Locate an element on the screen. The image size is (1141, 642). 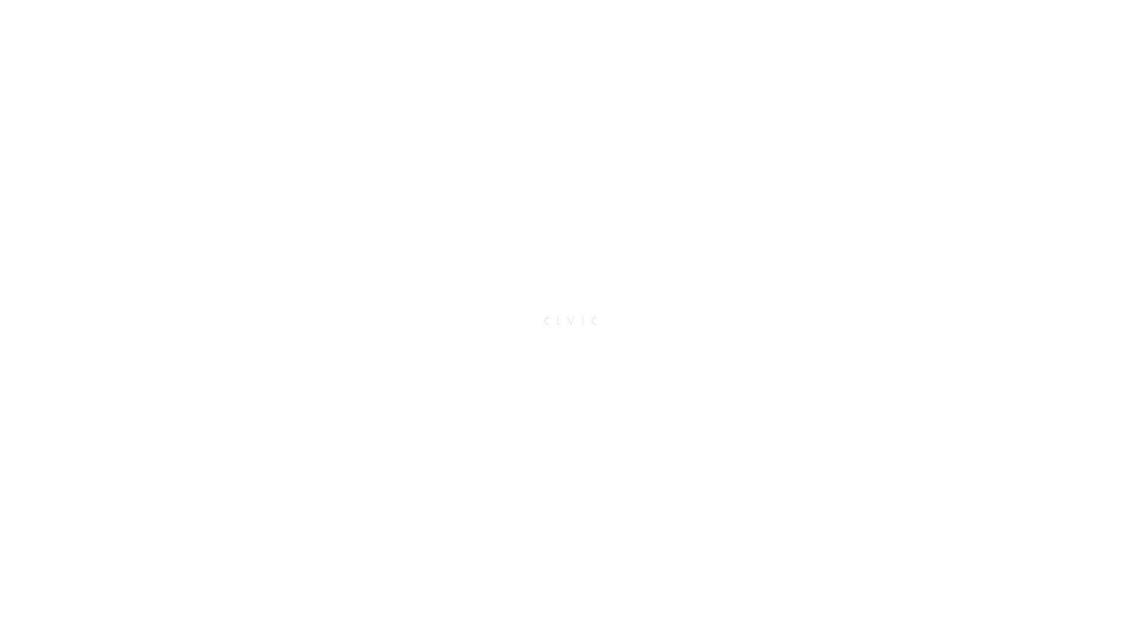
Previous is located at coordinates (94, 221).